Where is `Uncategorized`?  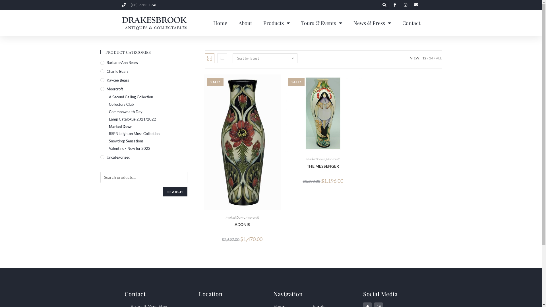
Uncategorized is located at coordinates (144, 157).